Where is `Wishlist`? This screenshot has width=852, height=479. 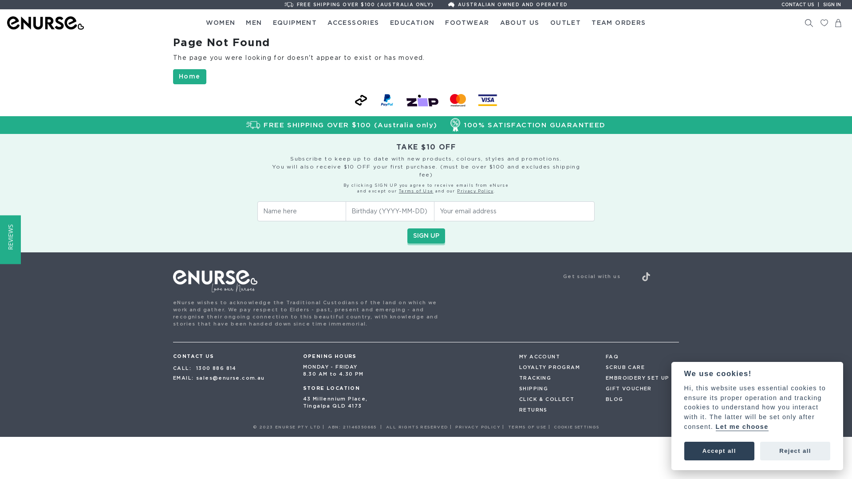 Wishlist is located at coordinates (824, 23).